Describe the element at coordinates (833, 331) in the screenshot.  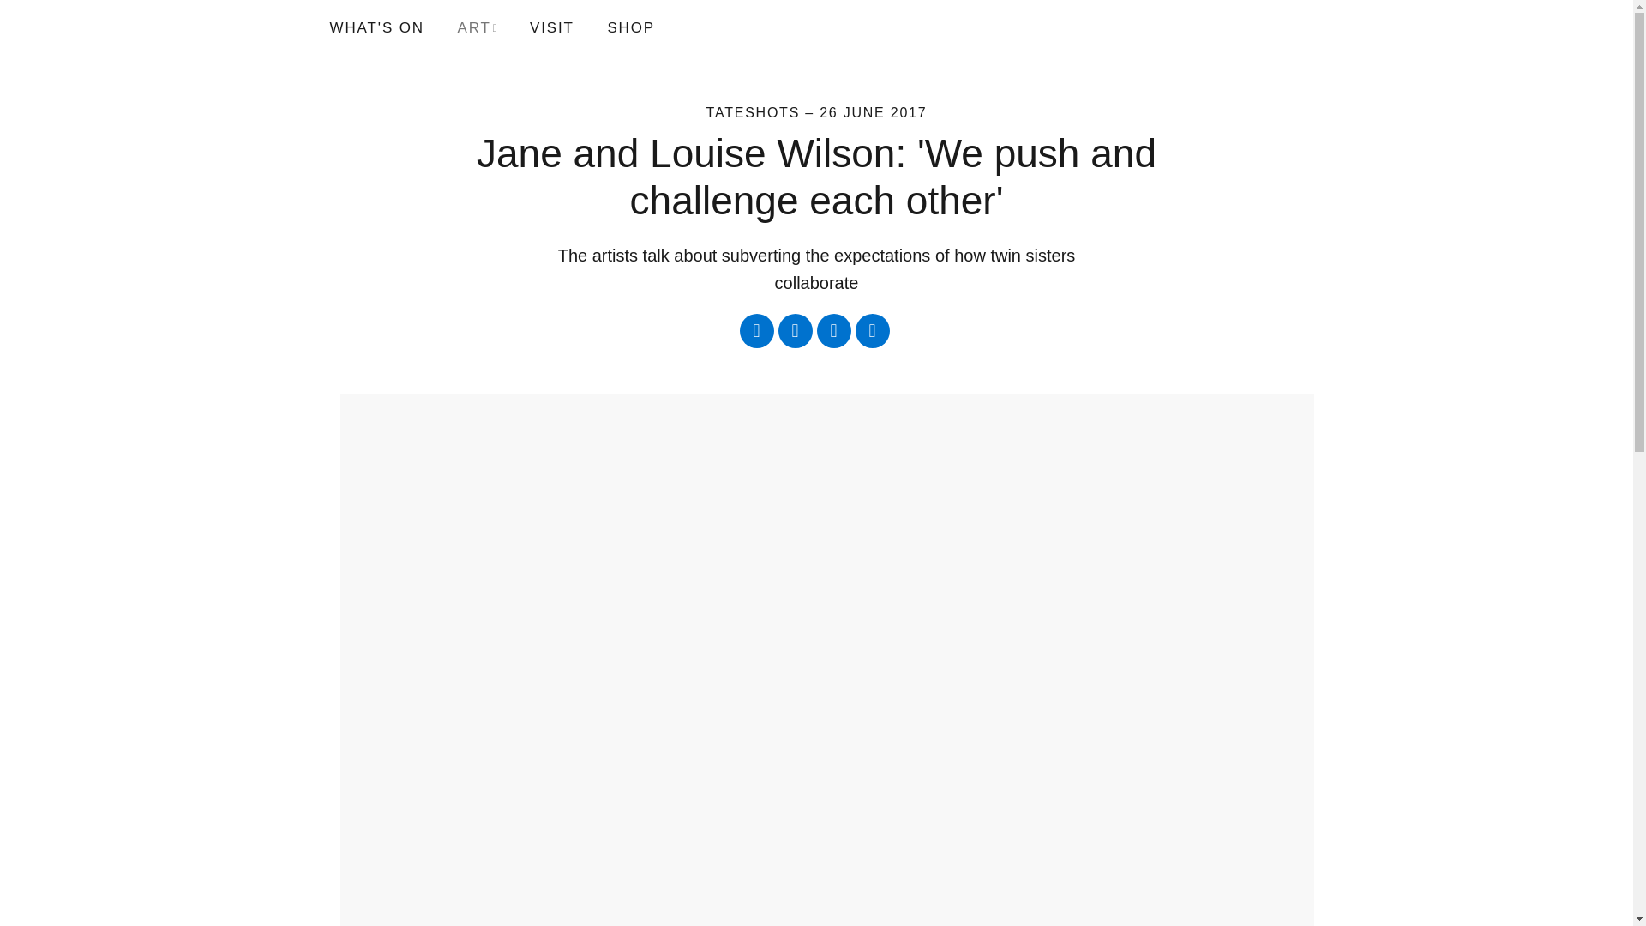
I see `Email` at that location.